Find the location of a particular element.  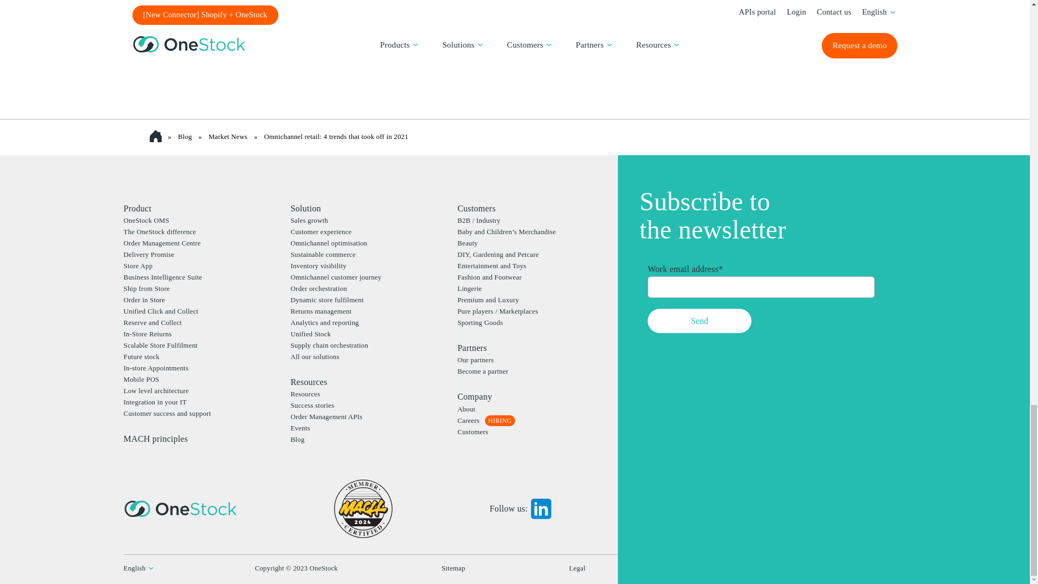

English is located at coordinates (135, 568).